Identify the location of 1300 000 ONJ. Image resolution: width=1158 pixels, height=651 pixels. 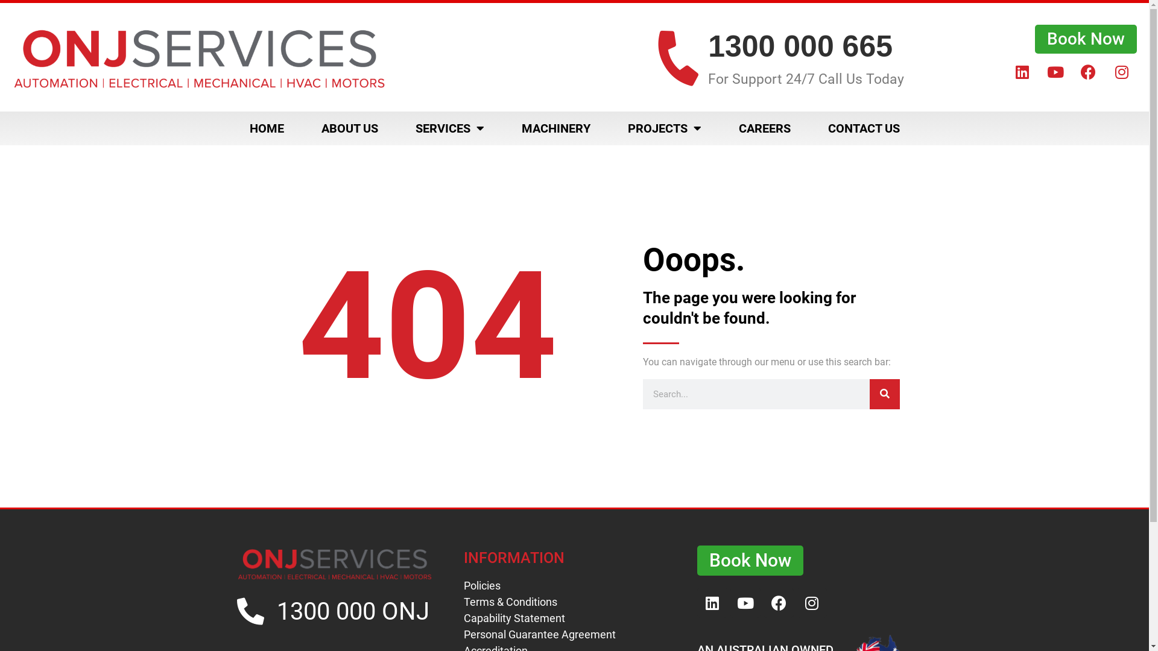
(353, 611).